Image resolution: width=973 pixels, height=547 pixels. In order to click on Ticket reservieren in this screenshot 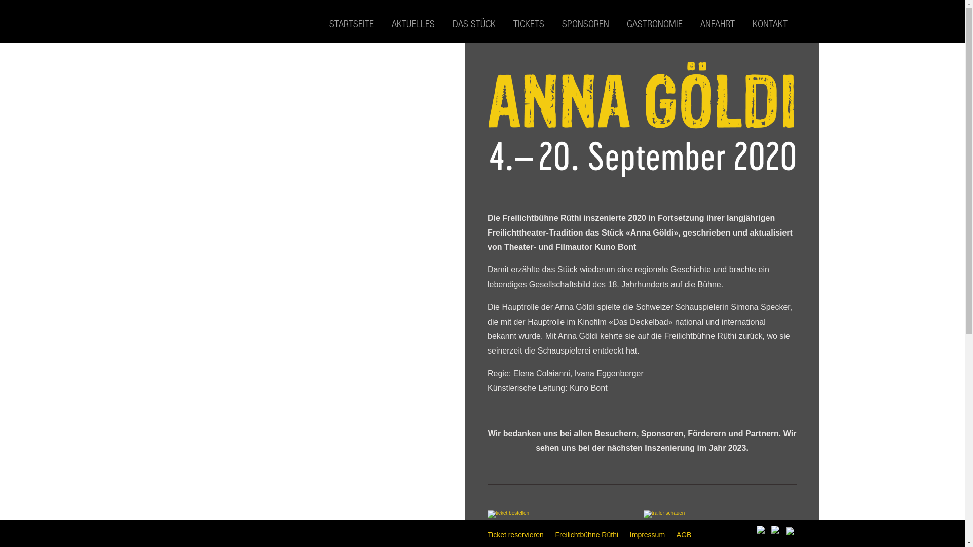, I will do `click(516, 535)`.